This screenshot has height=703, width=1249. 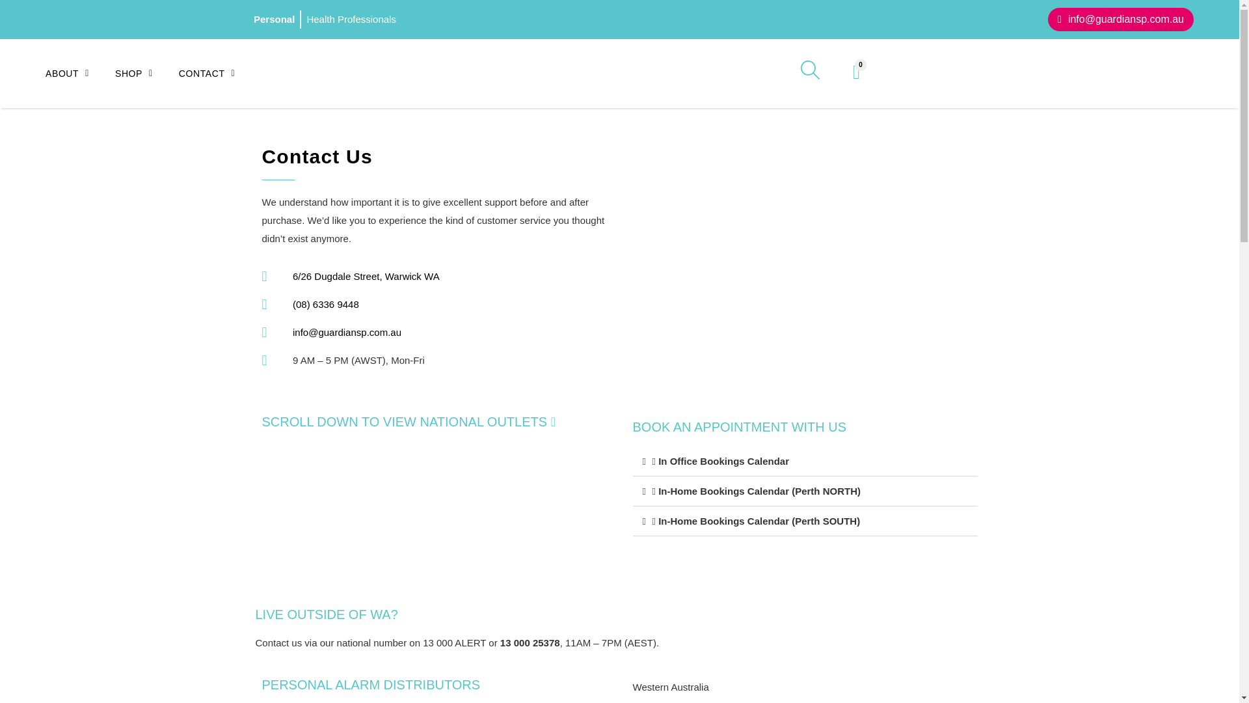 What do you see at coordinates (1121, 20) in the screenshot?
I see `info@guardiansp.com.au` at bounding box center [1121, 20].